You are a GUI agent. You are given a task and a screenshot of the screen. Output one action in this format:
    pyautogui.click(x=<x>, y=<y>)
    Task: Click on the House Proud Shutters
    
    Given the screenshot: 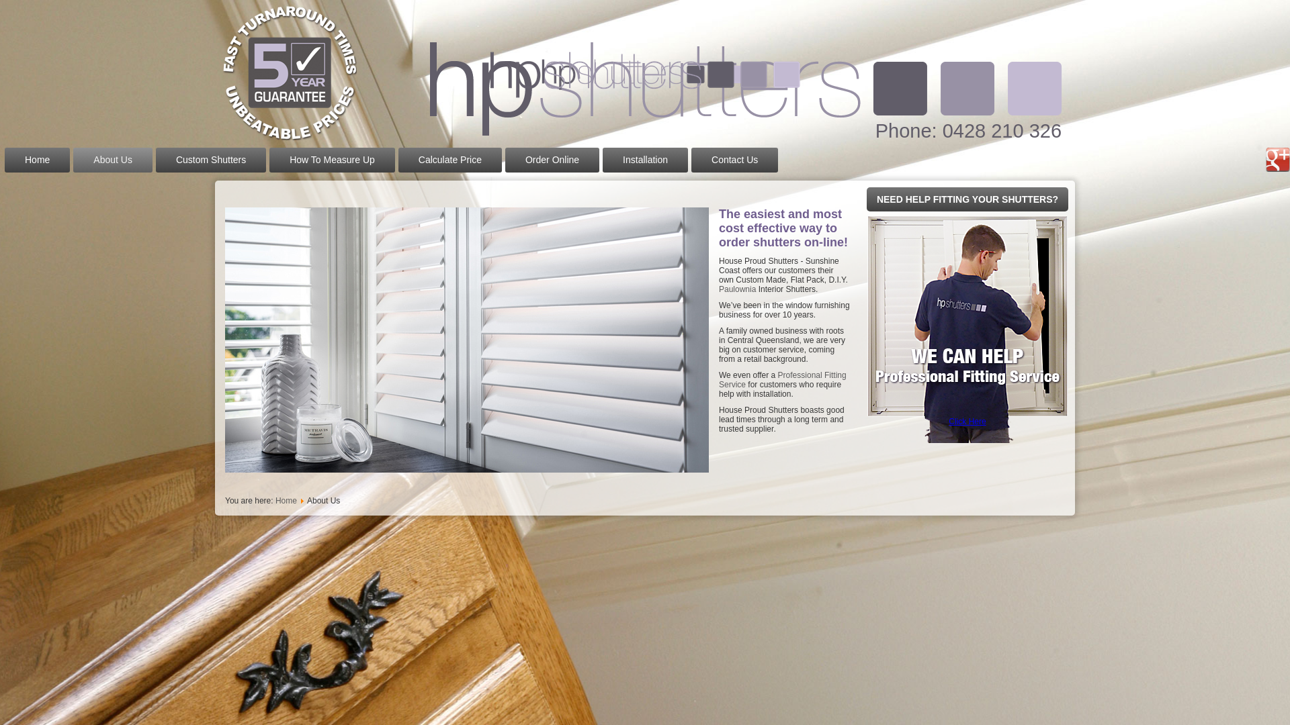 What is the action you would take?
    pyautogui.click(x=215, y=7)
    